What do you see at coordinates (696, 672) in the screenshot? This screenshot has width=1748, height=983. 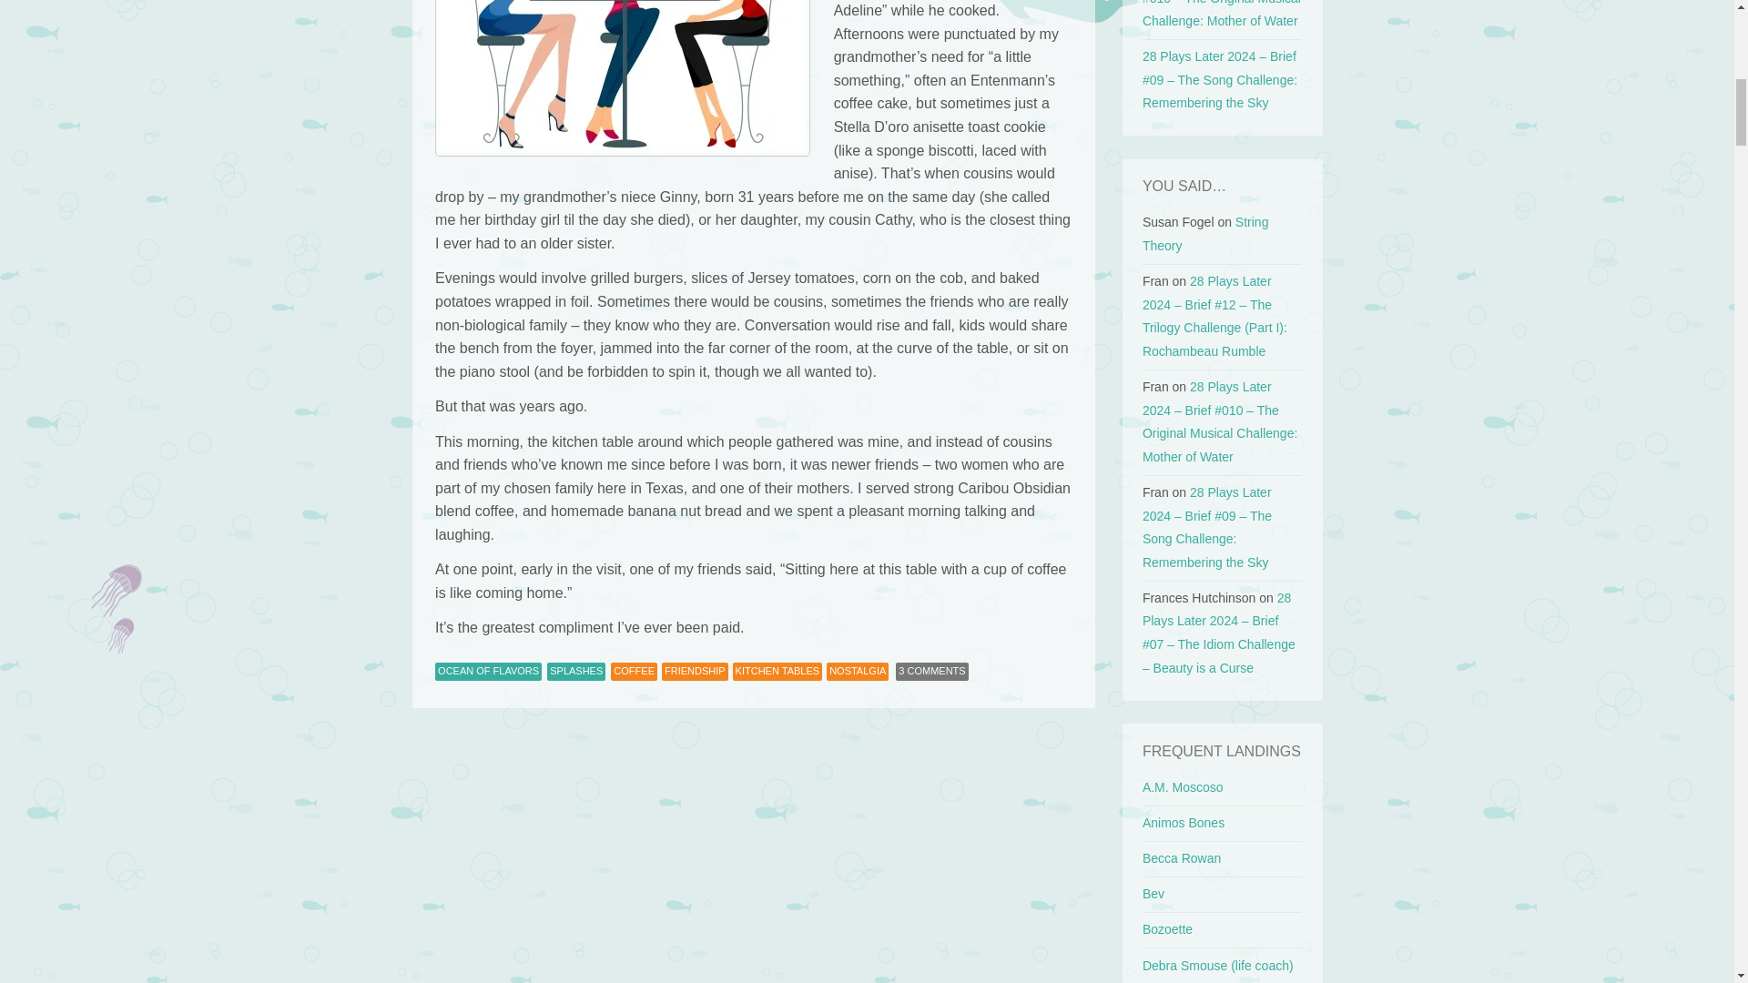 I see `FRIENDSHIP` at bounding box center [696, 672].